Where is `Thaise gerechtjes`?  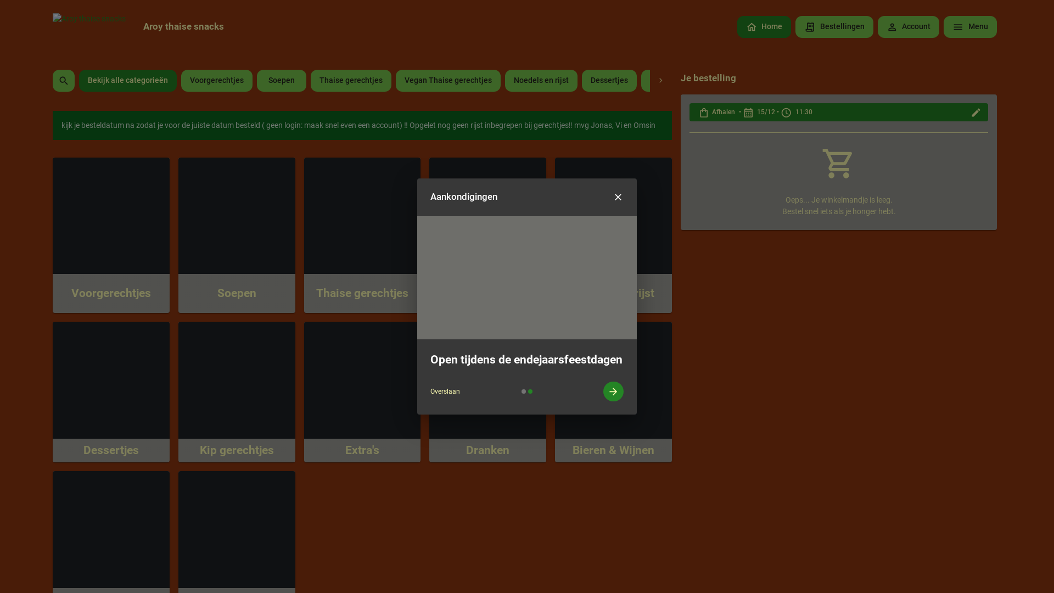
Thaise gerechtjes is located at coordinates (351, 81).